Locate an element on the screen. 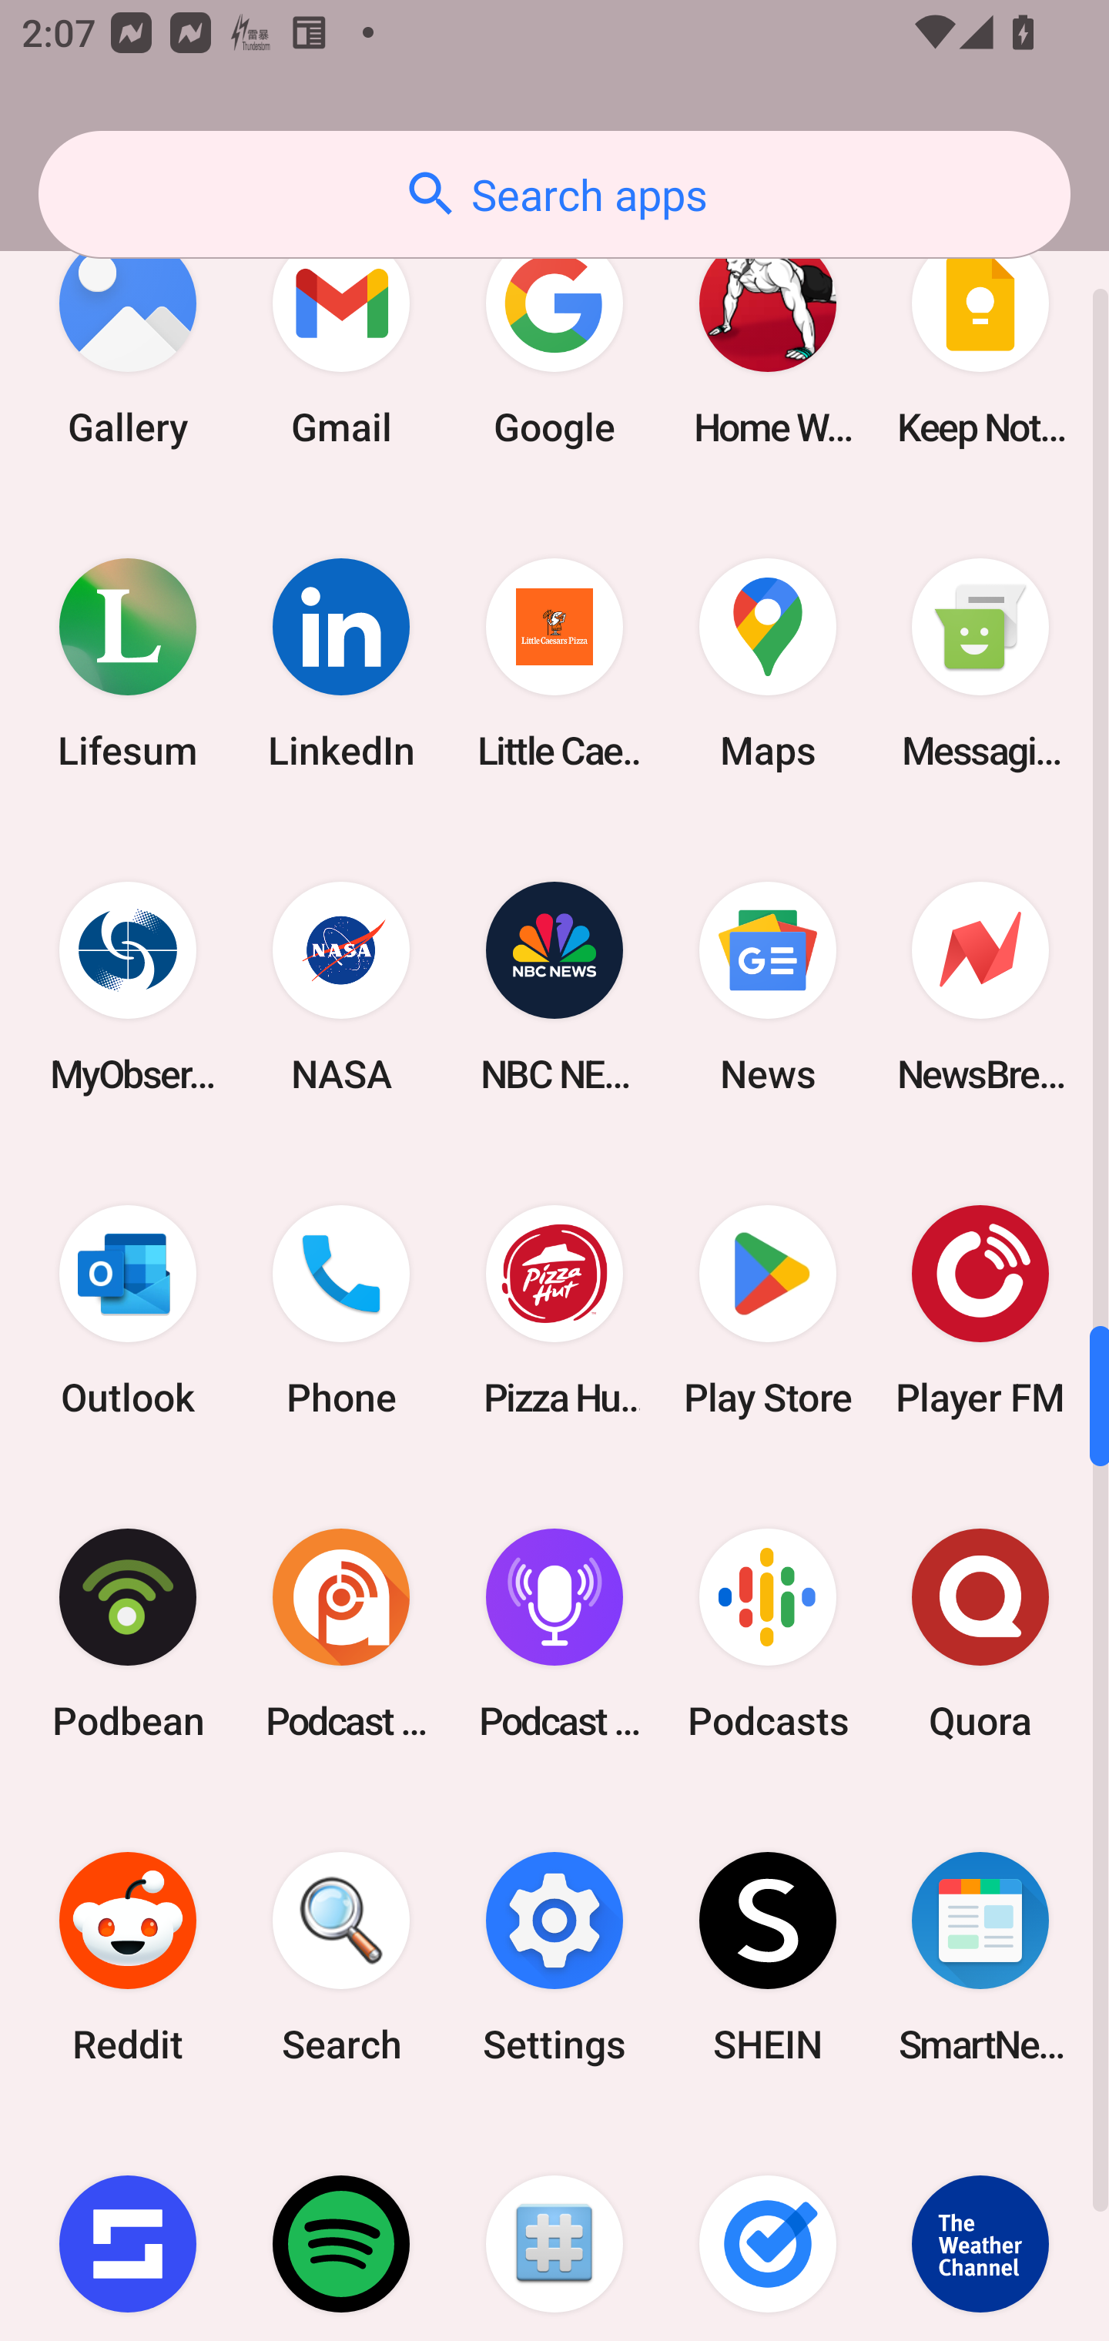 This screenshot has width=1109, height=2341. Pizza Hut HK & Macau is located at coordinates (554, 1311).